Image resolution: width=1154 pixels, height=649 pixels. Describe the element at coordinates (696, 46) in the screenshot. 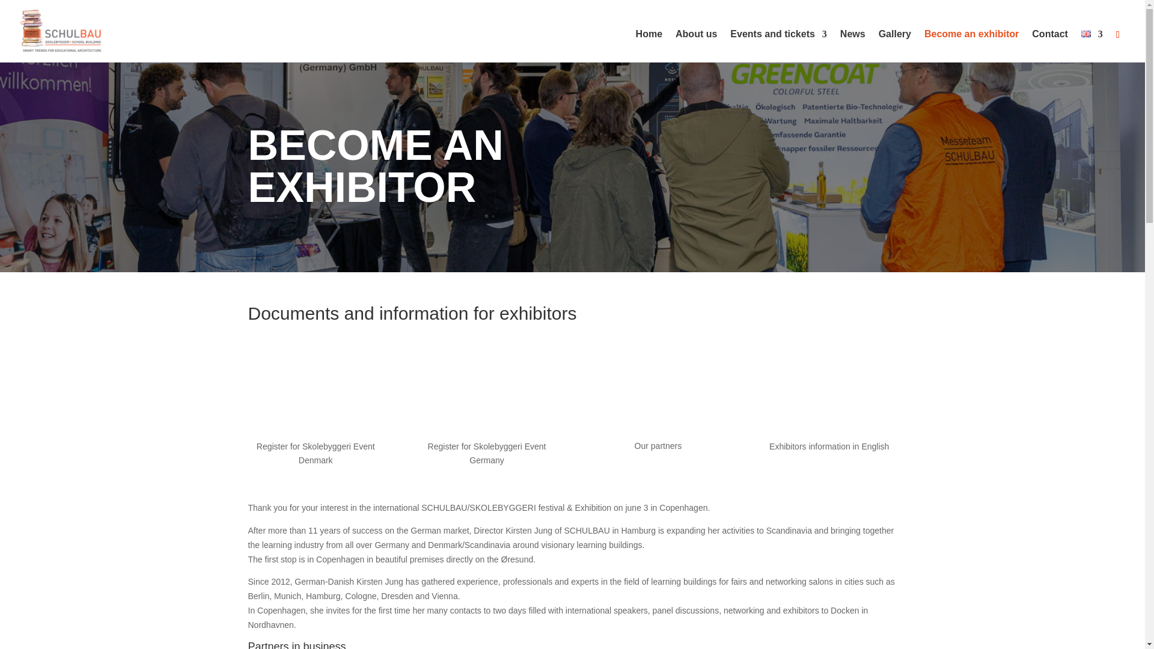

I see `About us` at that location.